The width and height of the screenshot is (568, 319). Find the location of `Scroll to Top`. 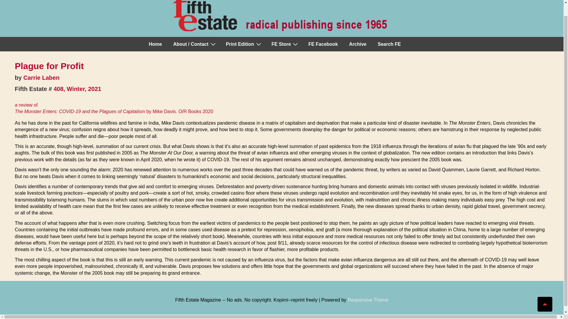

Scroll to Top is located at coordinates (545, 291).